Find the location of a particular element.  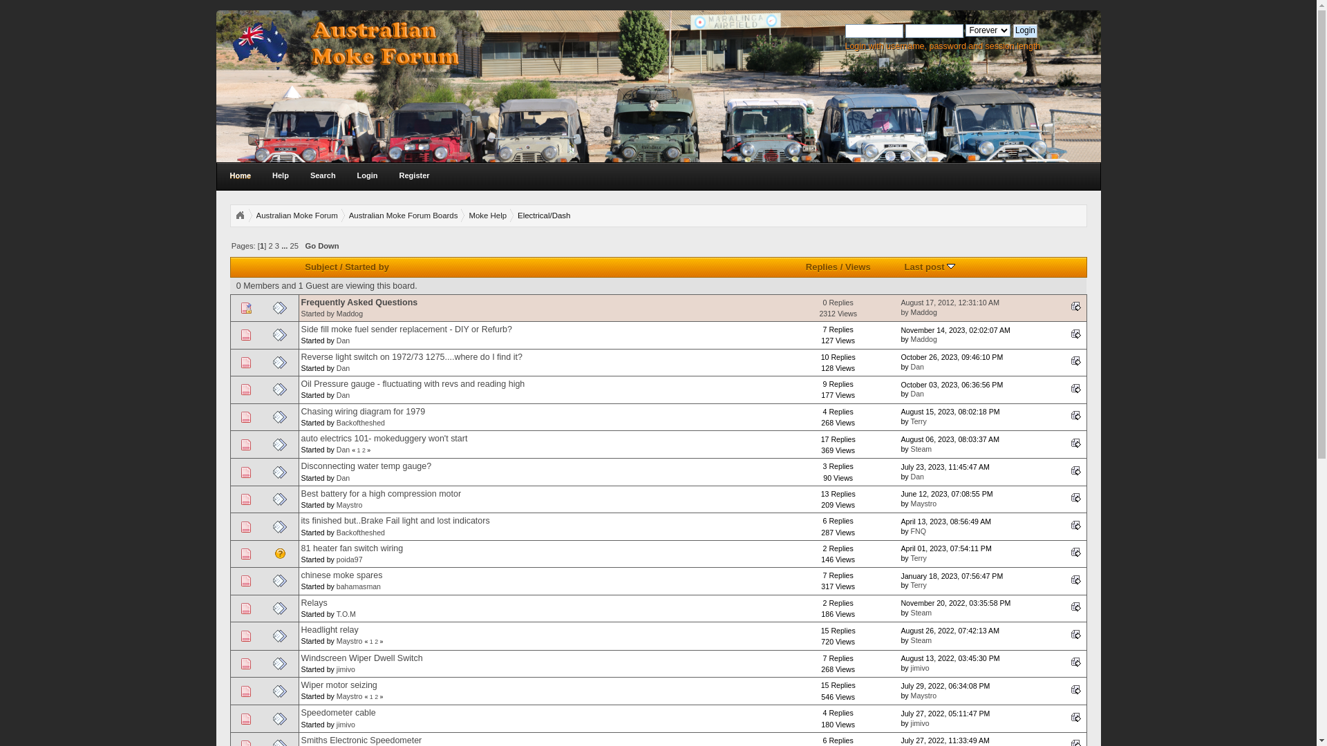

2 is located at coordinates (376, 697).